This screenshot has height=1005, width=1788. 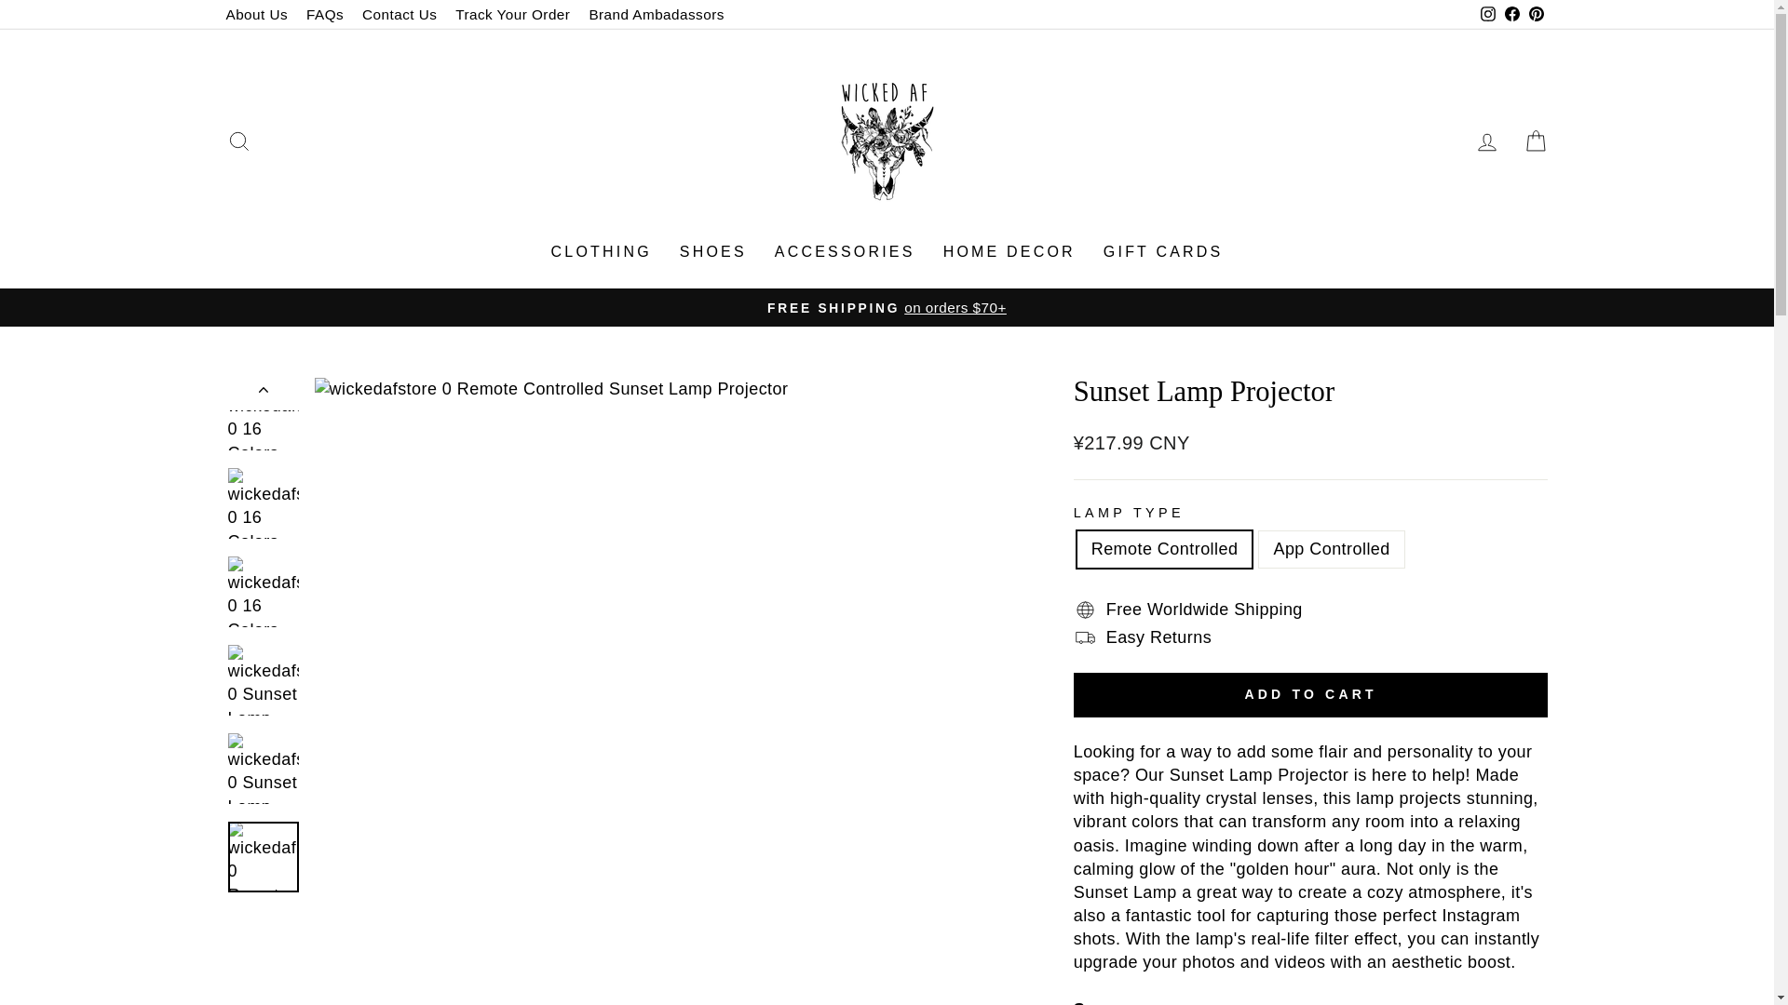 I want to click on wickedafstore on Facebook, so click(x=1510, y=15).